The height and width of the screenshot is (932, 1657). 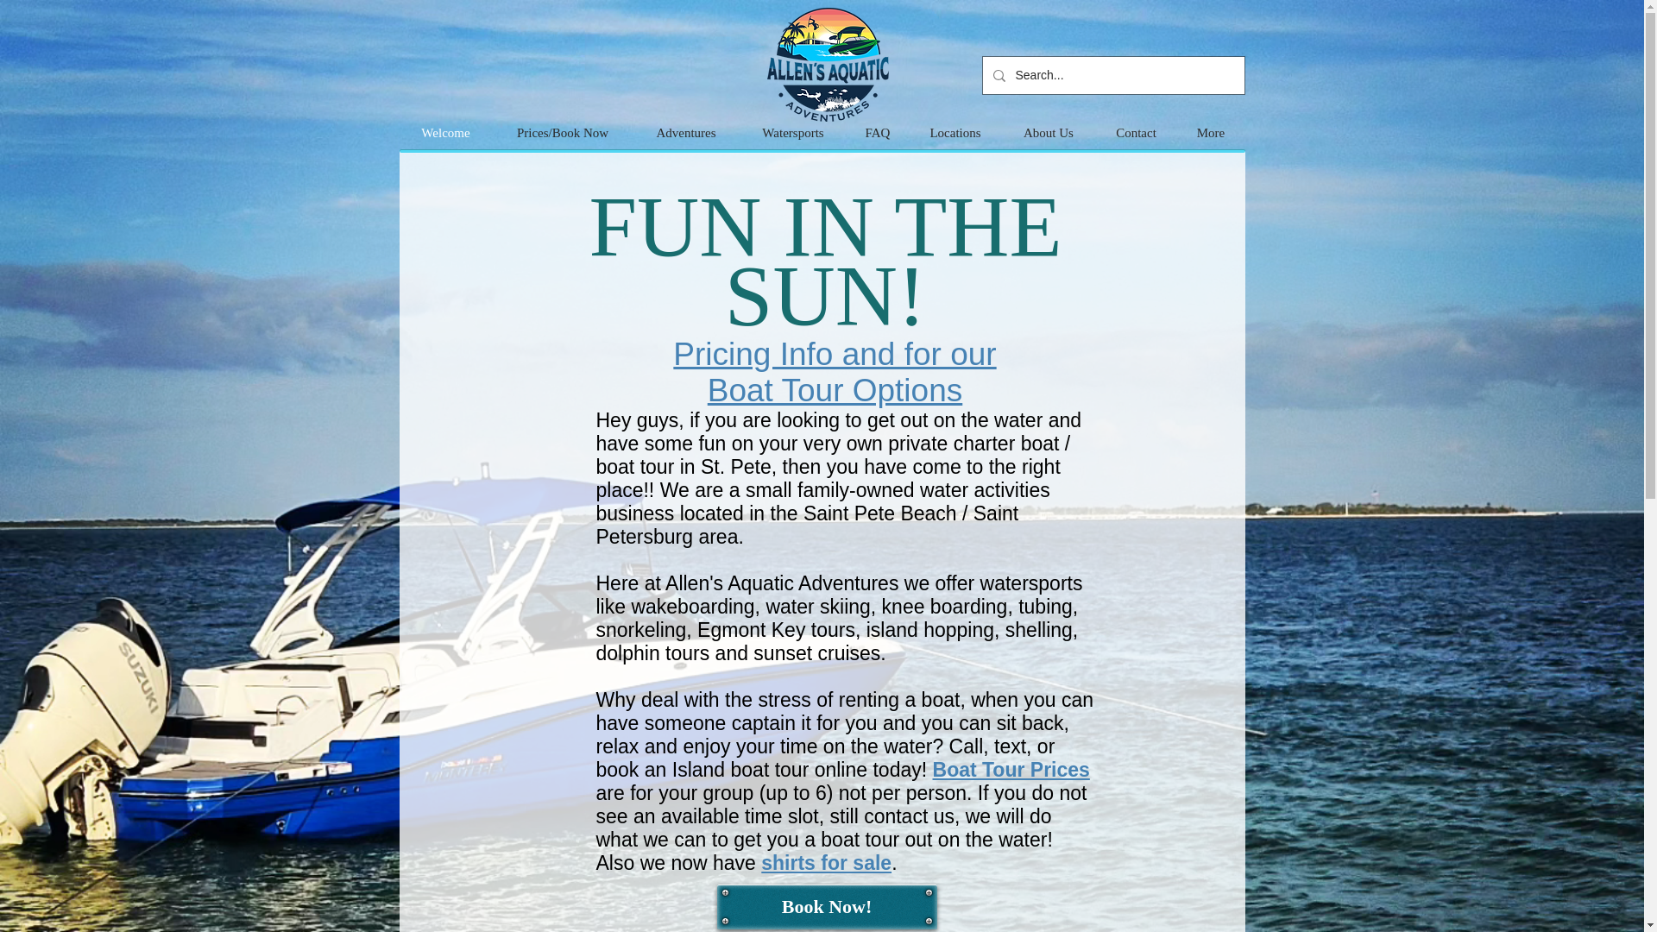 What do you see at coordinates (1135, 133) in the screenshot?
I see `Contact` at bounding box center [1135, 133].